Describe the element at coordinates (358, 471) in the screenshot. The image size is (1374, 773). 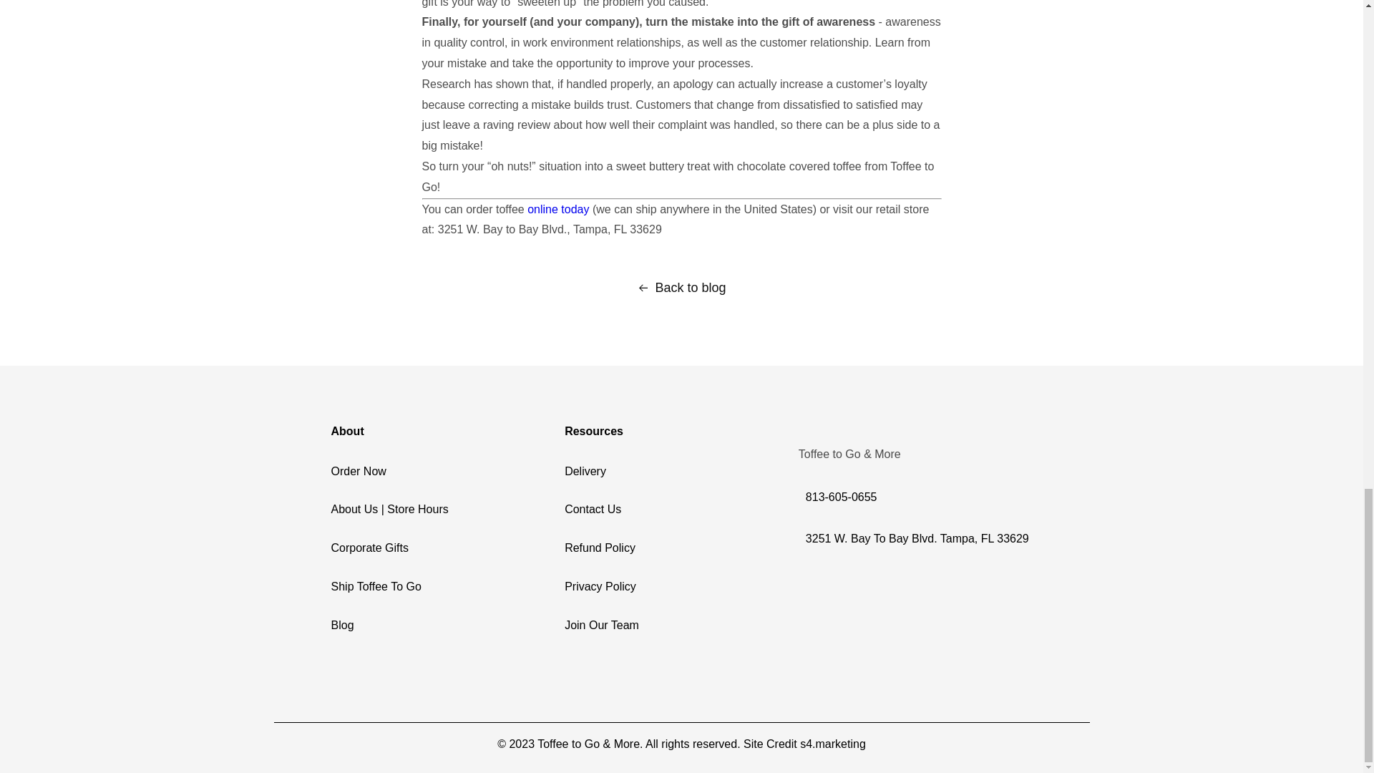
I see `Order Now` at that location.